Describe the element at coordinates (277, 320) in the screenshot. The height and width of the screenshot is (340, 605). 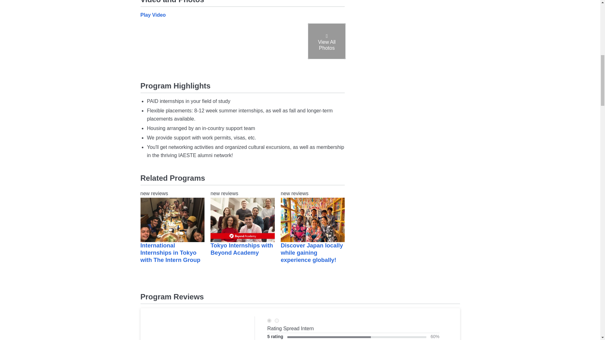
I see `on` at that location.